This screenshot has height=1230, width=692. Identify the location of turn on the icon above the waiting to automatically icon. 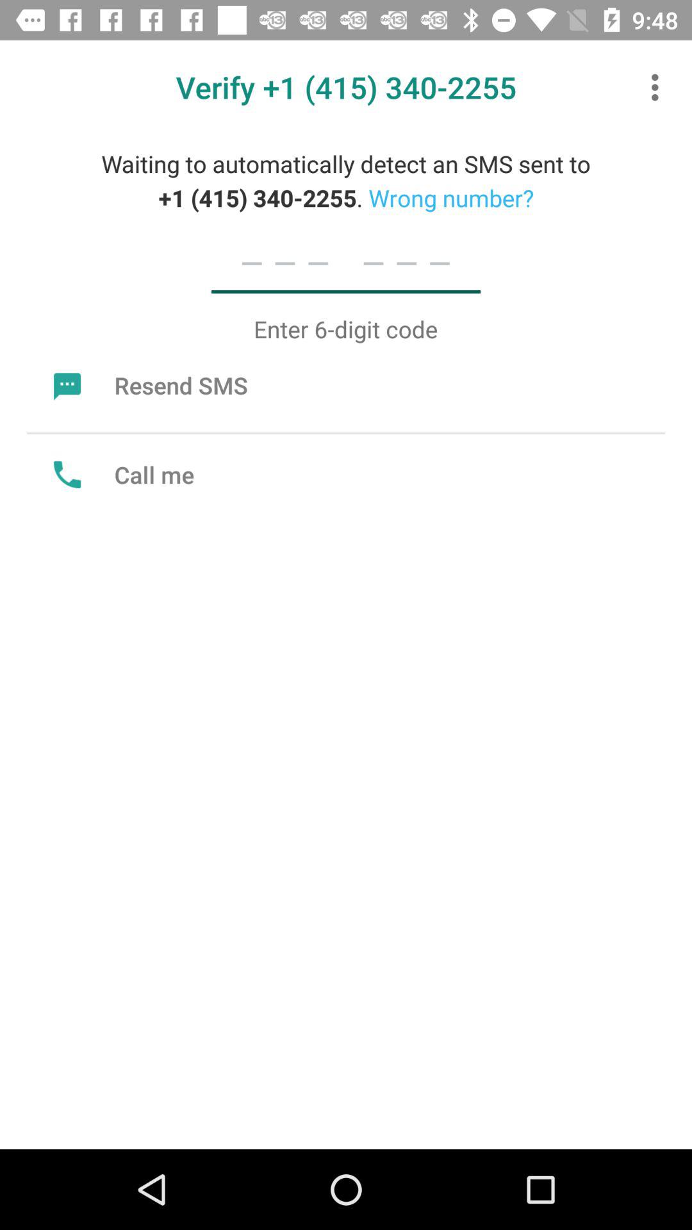
(659, 87).